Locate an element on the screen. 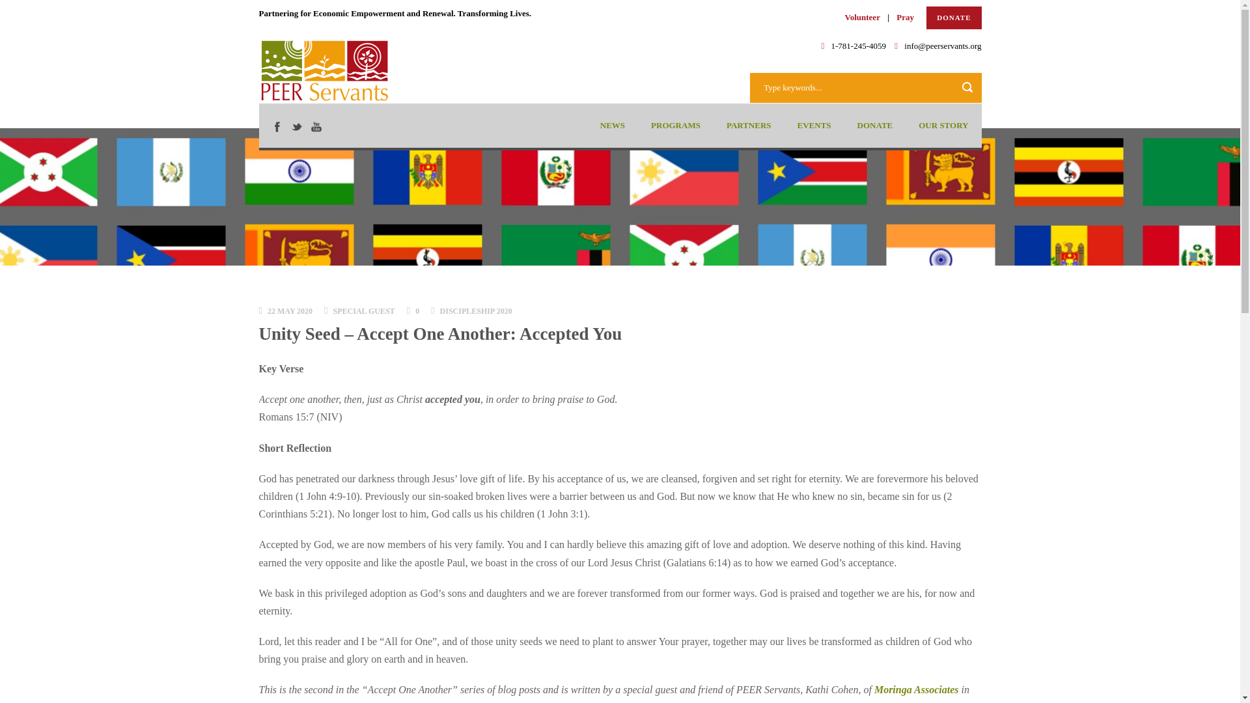 This screenshot has width=1250, height=703. Pray is located at coordinates (906, 17).